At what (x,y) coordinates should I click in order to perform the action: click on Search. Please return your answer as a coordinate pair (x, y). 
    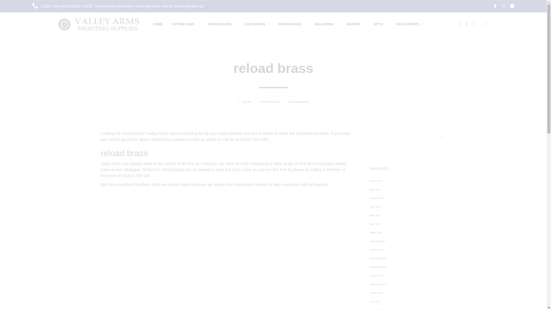
    Looking at the image, I should click on (440, 136).